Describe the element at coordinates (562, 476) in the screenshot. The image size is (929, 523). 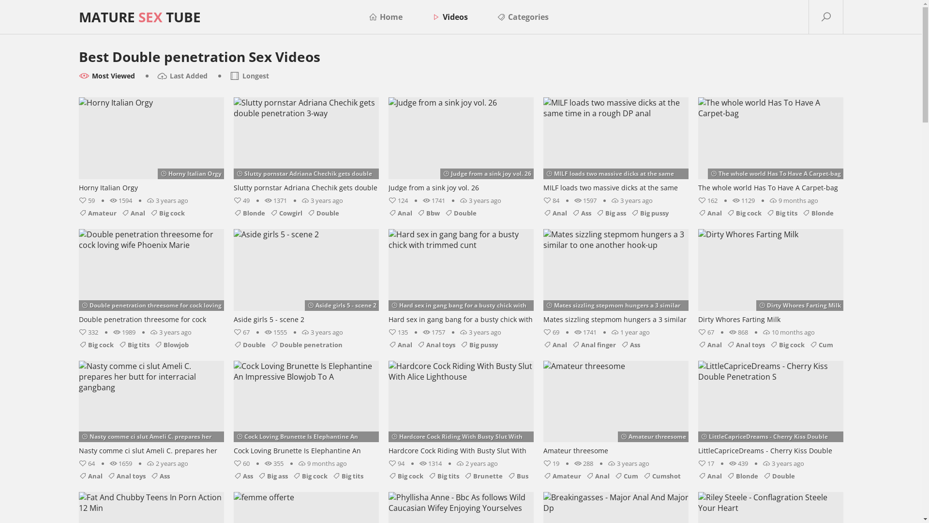
I see `Amateur` at that location.